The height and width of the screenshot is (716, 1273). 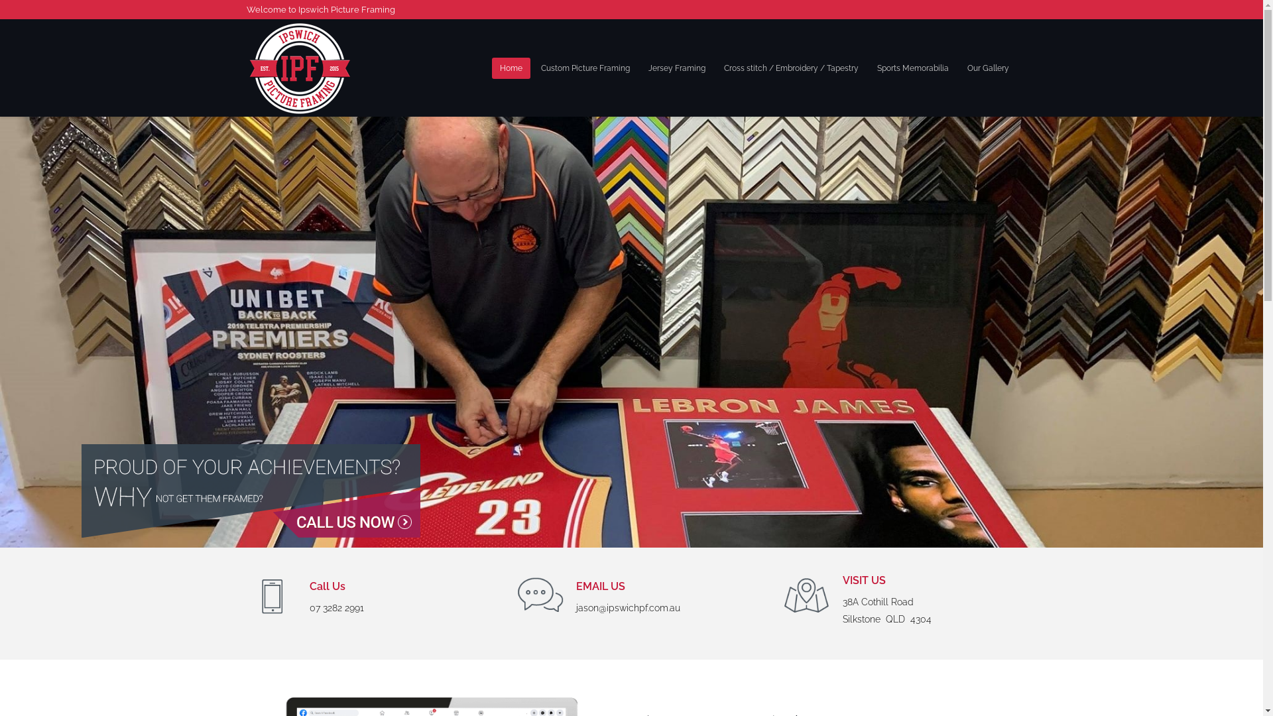 What do you see at coordinates (792, 68) in the screenshot?
I see `Cross stitch / Embroidery / Tapestry` at bounding box center [792, 68].